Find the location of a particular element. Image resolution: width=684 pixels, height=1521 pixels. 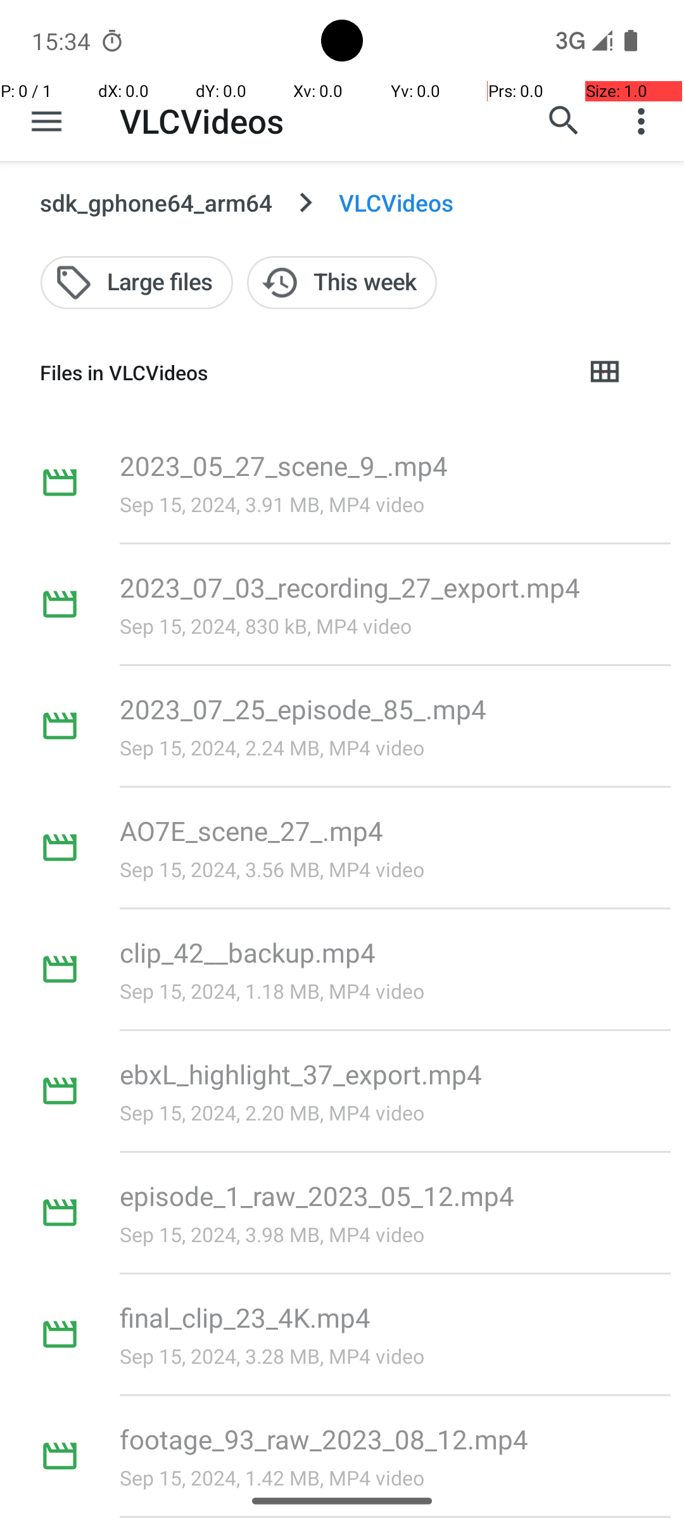

AO7E_scene_27_.mp4 is located at coordinates (251, 830).